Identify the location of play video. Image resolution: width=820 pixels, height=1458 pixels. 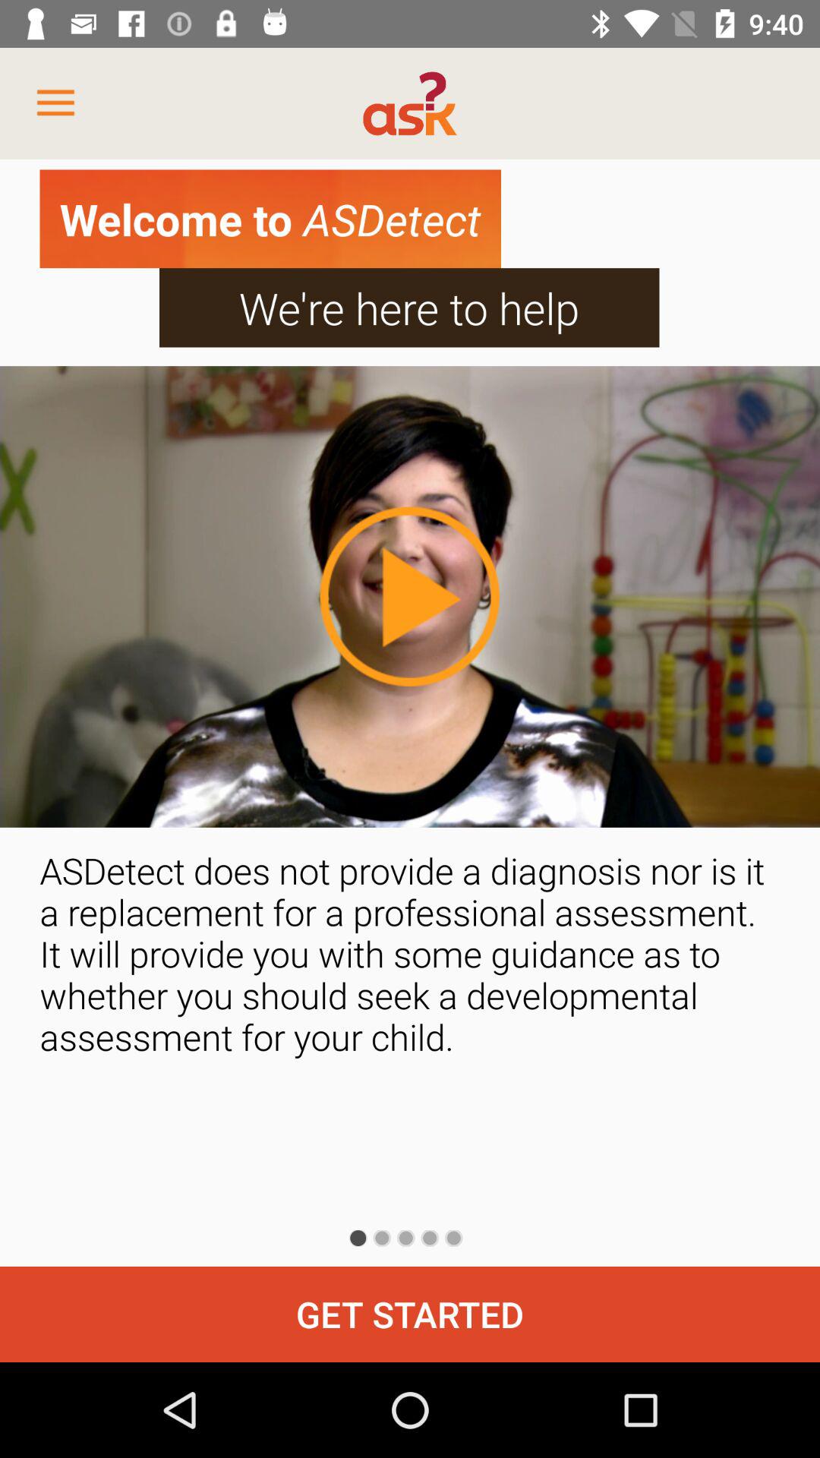
(409, 596).